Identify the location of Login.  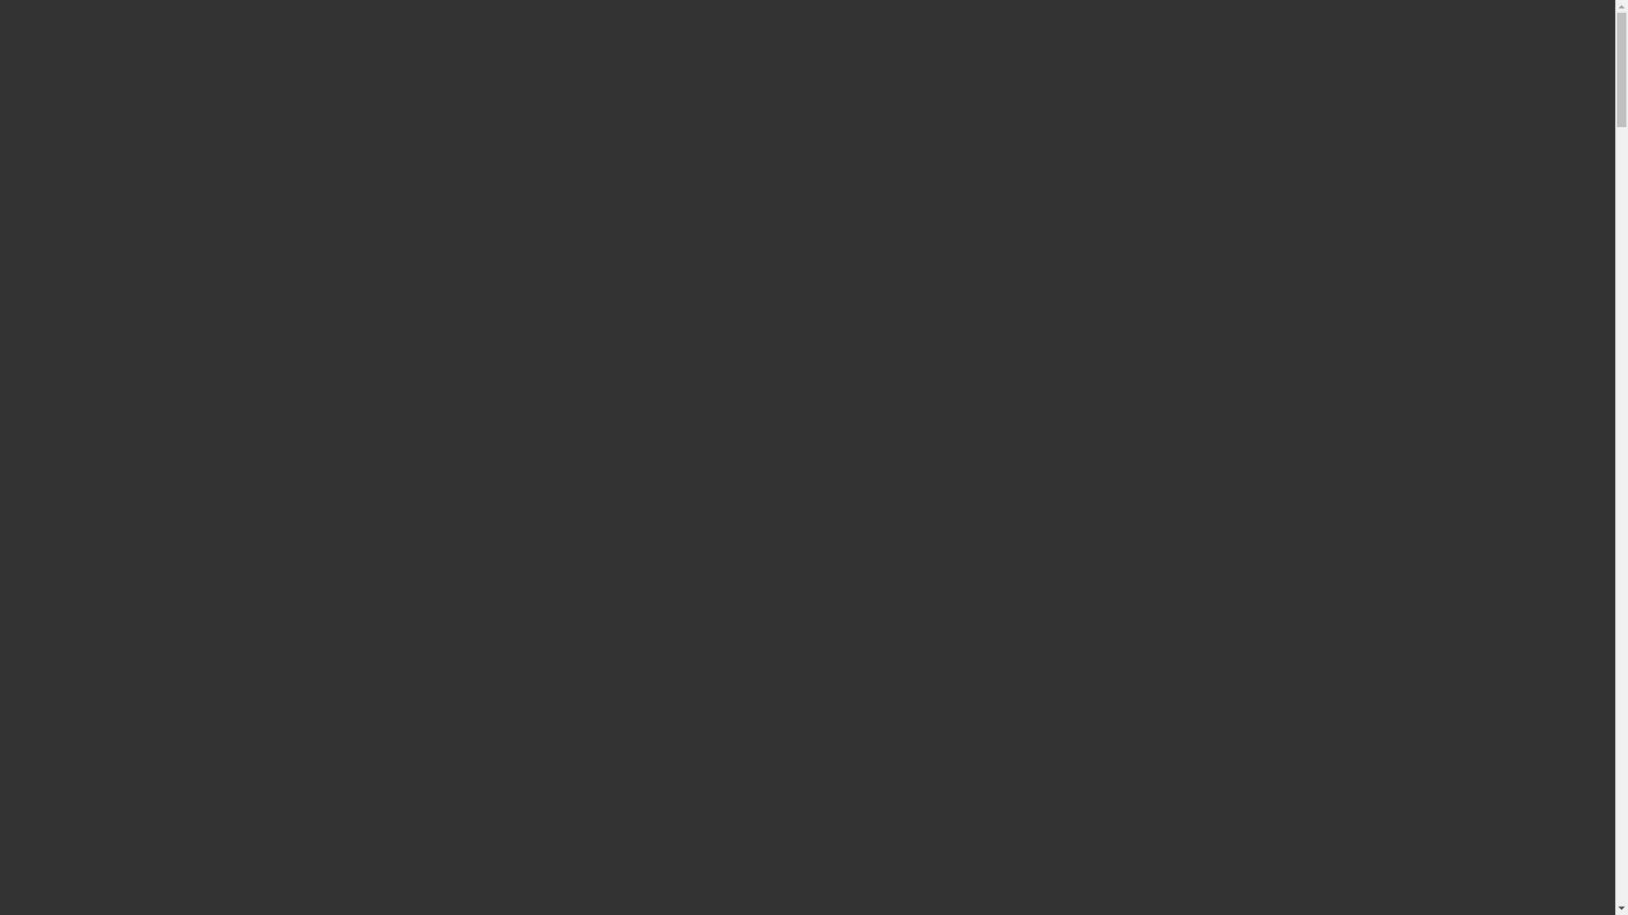
(16, 476).